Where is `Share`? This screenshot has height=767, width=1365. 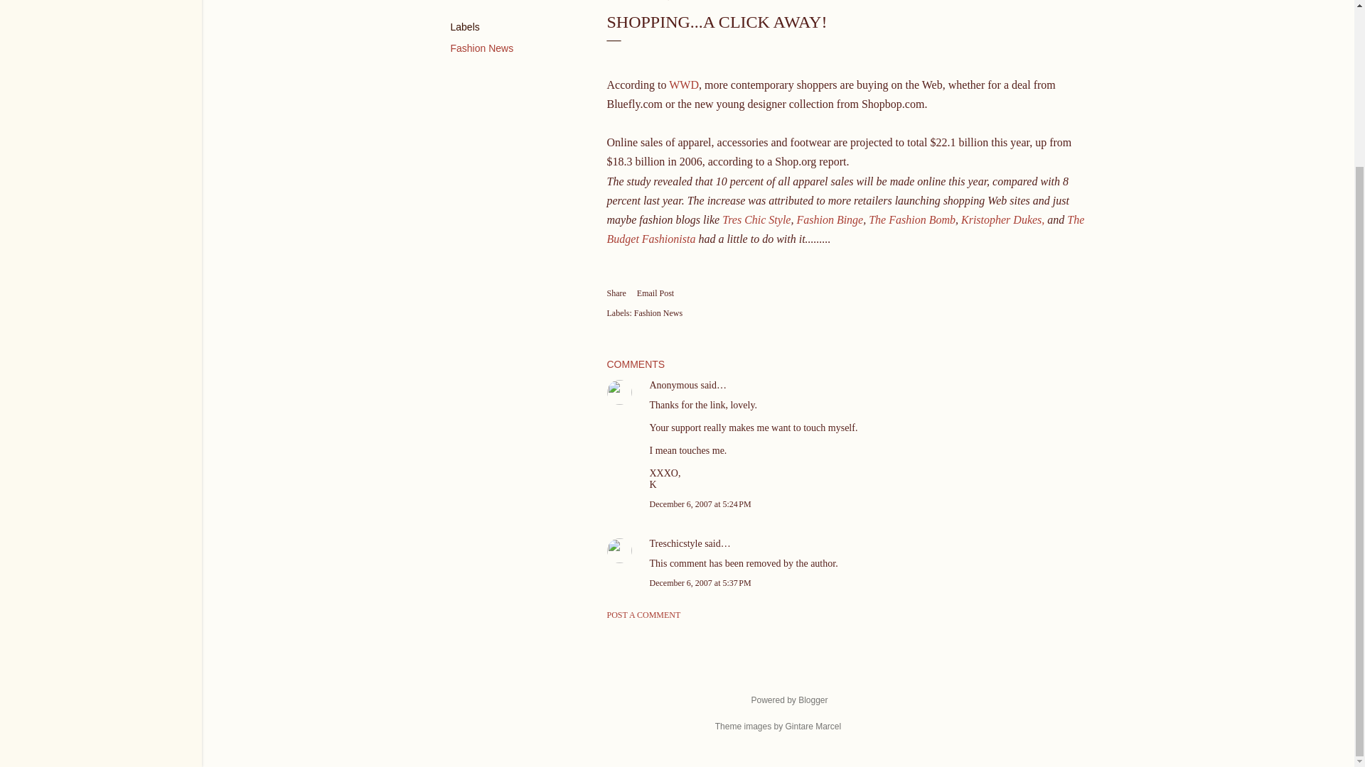 Share is located at coordinates (617, 294).